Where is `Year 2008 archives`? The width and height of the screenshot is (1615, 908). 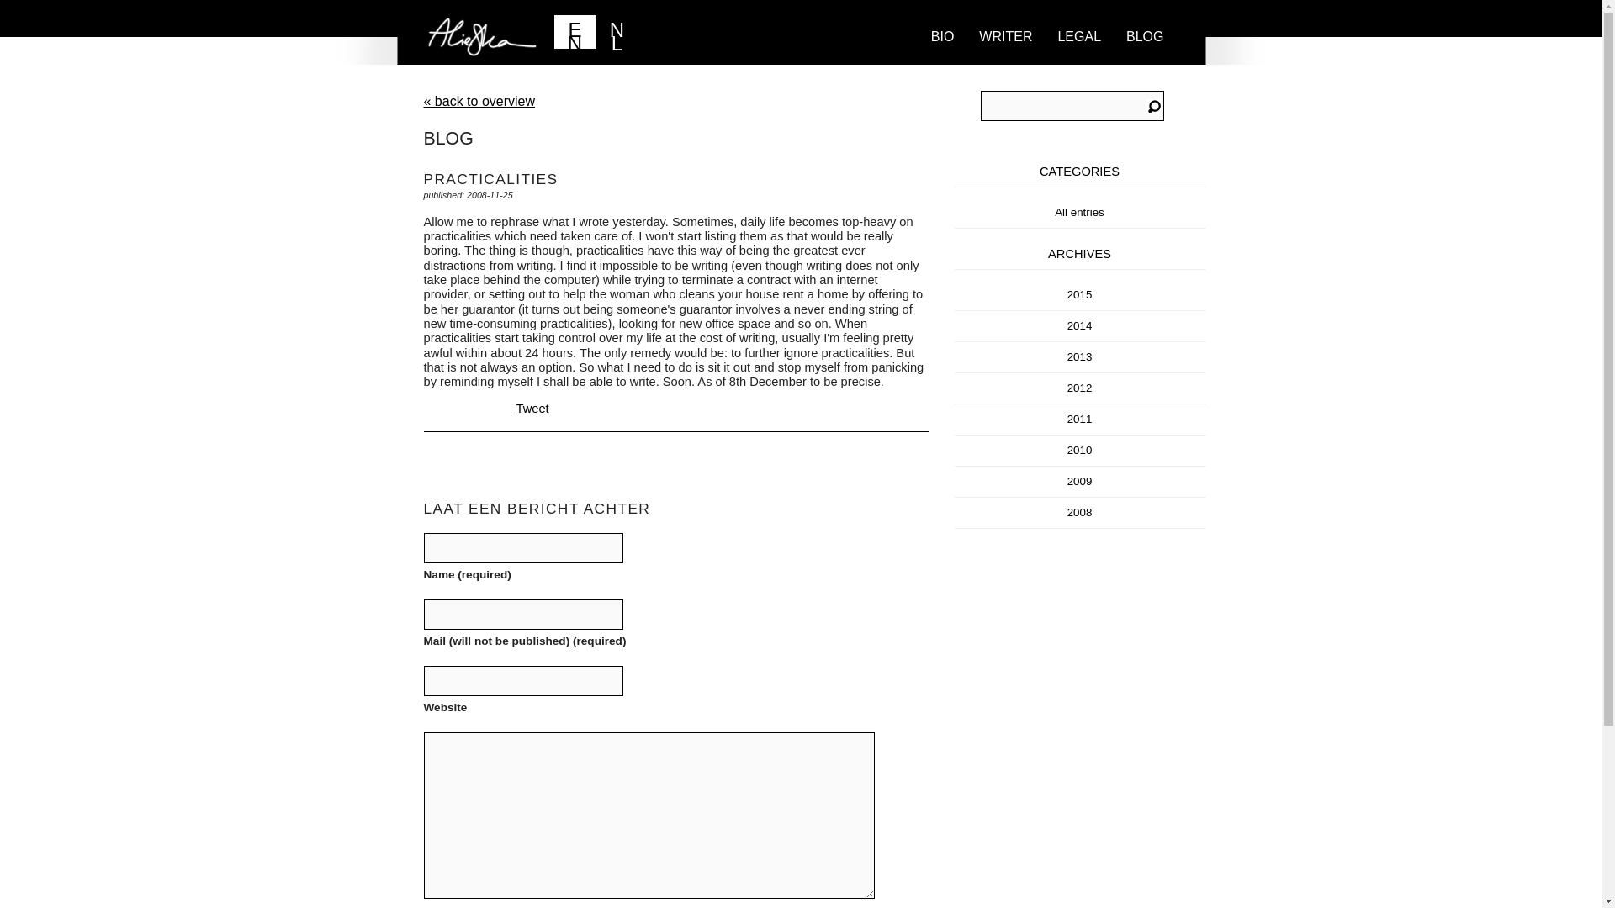
Year 2008 archives is located at coordinates (1080, 511).